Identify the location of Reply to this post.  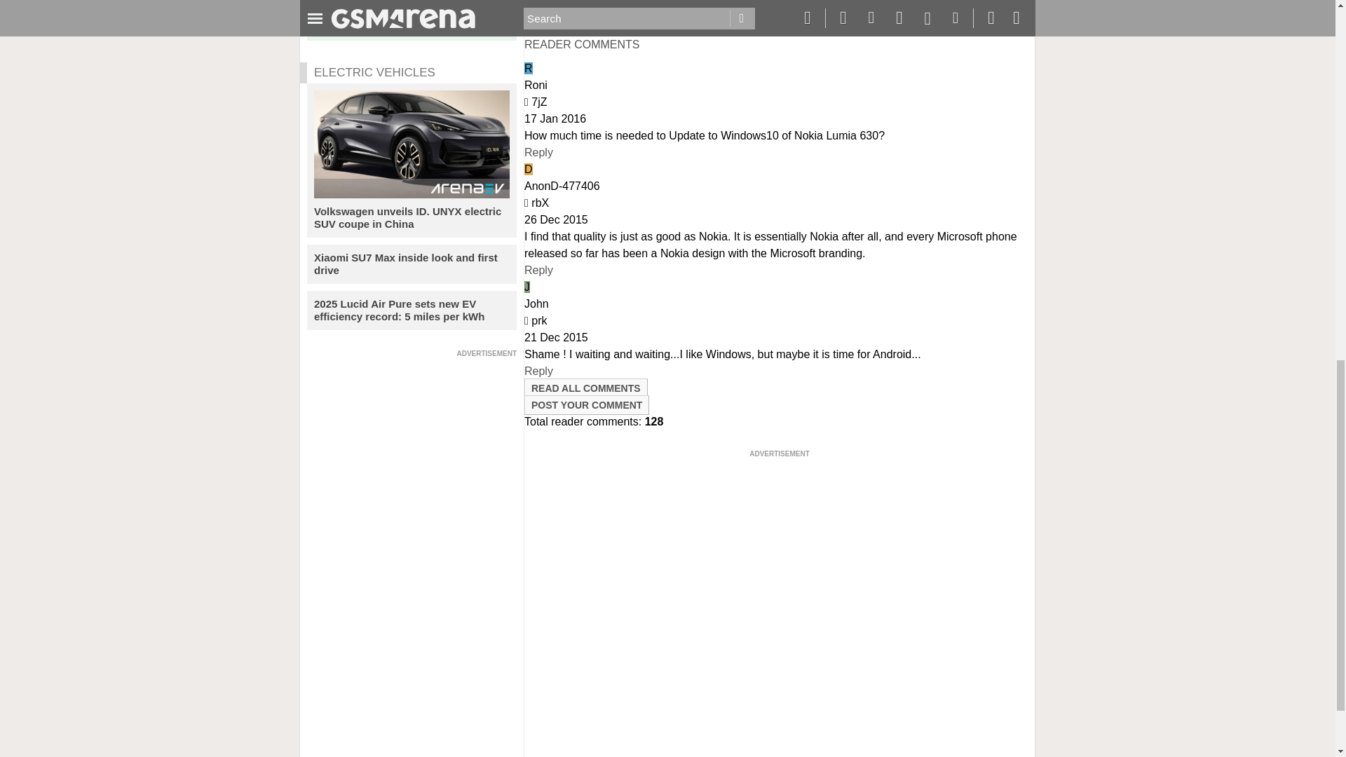
(538, 270).